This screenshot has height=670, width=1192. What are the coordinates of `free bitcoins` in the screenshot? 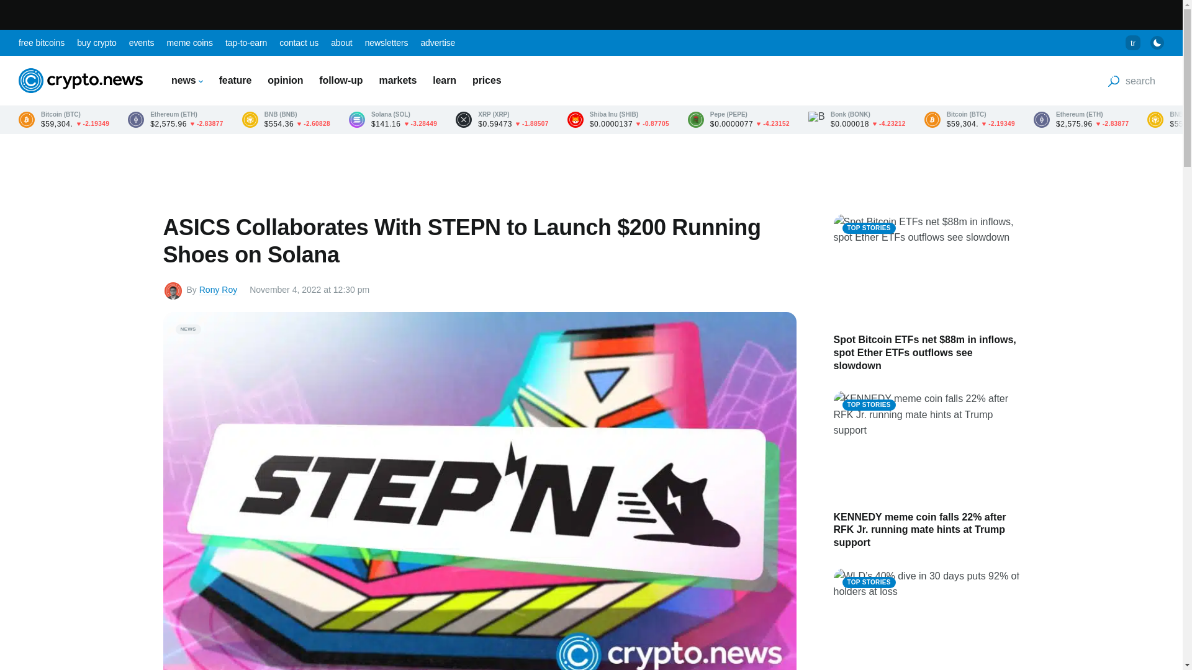 It's located at (41, 42).